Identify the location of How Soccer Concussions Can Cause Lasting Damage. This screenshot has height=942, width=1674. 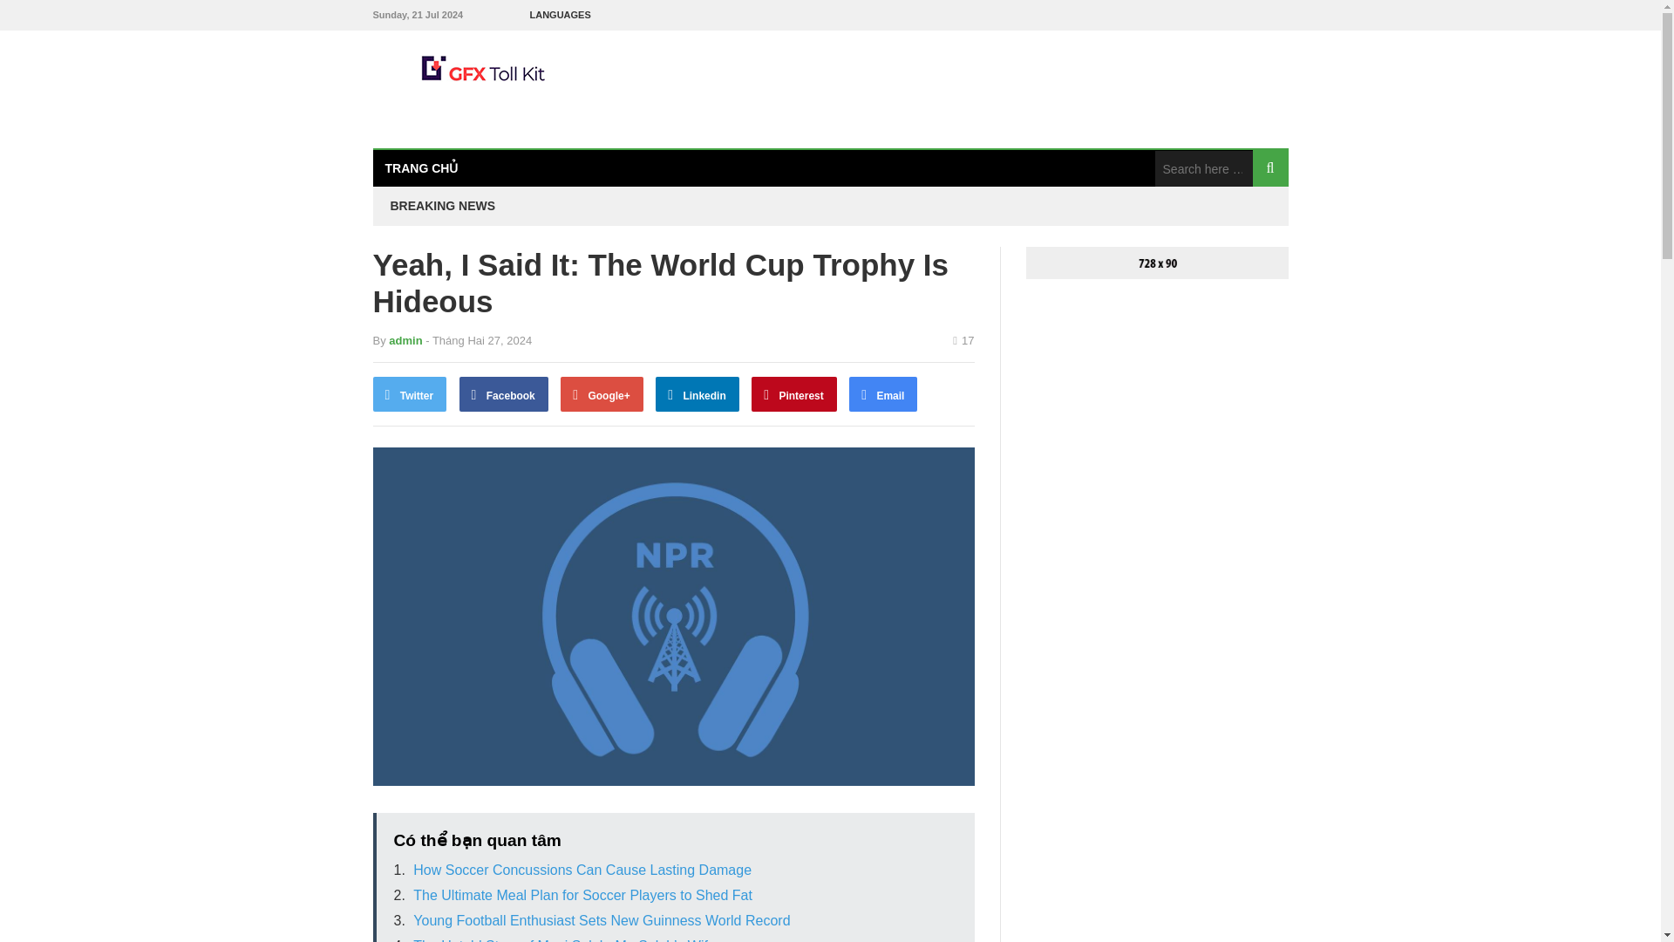
(582, 870).